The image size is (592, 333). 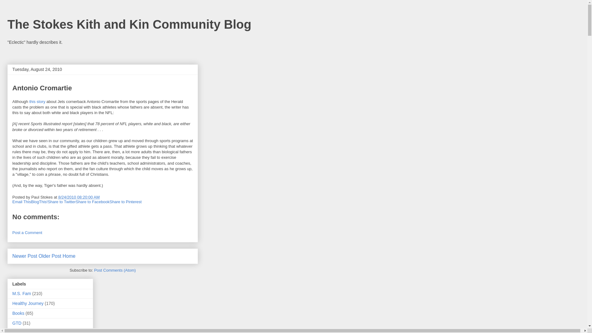 I want to click on this story, so click(x=37, y=101).